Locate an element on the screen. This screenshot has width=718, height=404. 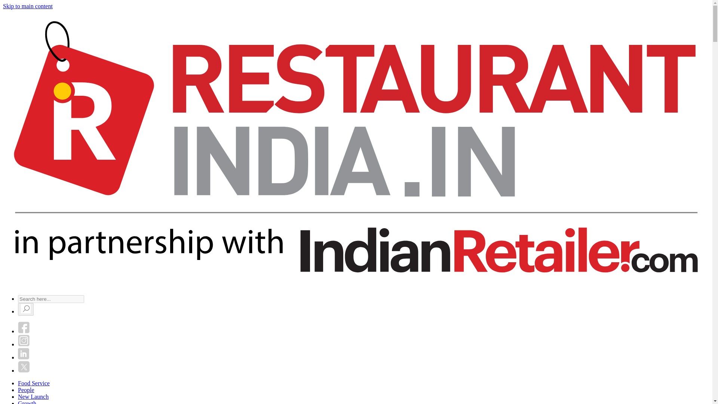
New Launch is located at coordinates (33, 397).